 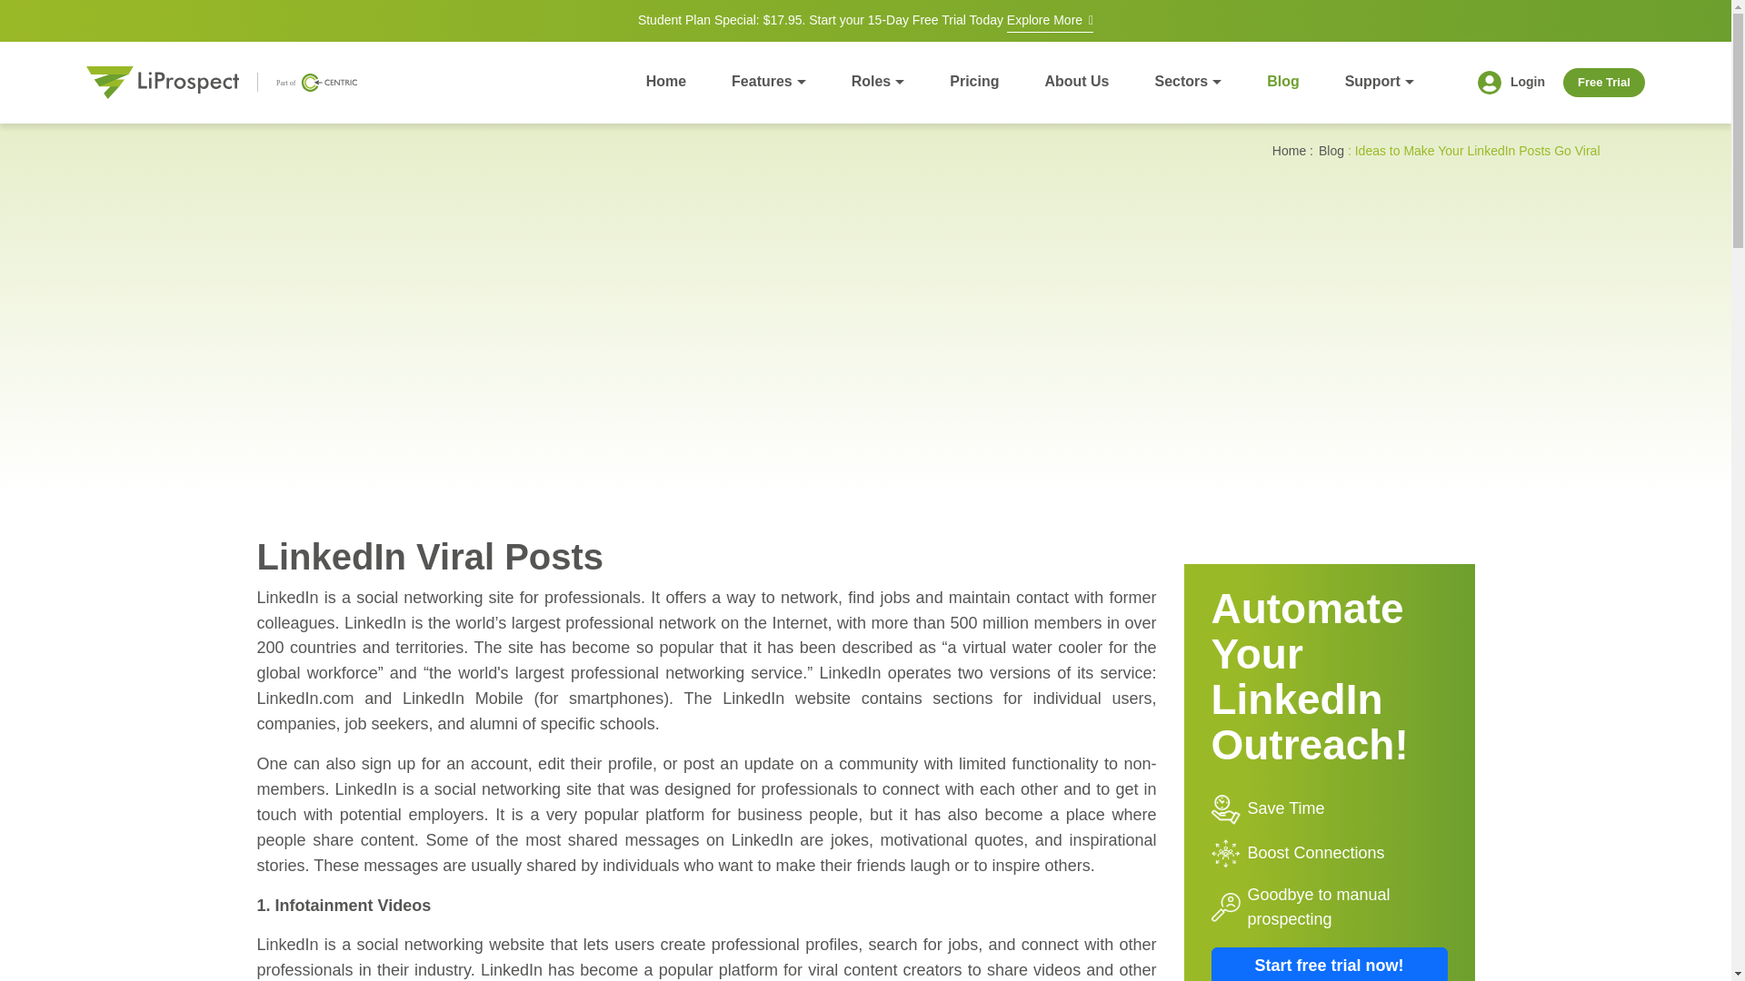 What do you see at coordinates (769, 82) in the screenshot?
I see `Features` at bounding box center [769, 82].